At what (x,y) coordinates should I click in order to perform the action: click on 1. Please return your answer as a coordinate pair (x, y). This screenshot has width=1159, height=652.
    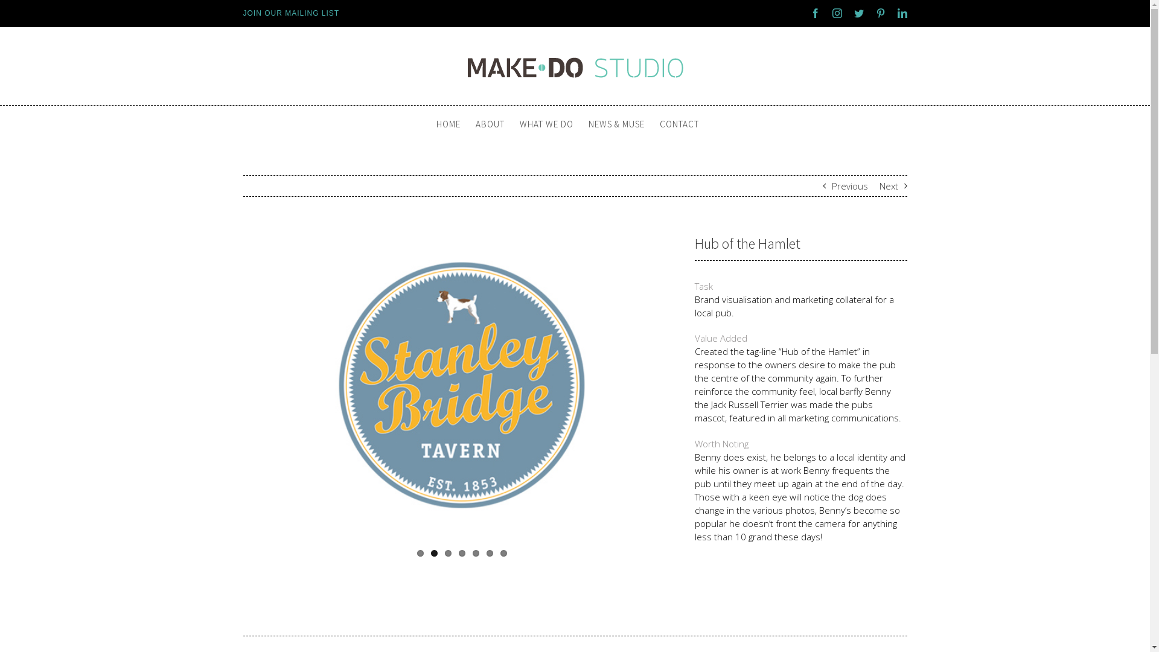
    Looking at the image, I should click on (420, 553).